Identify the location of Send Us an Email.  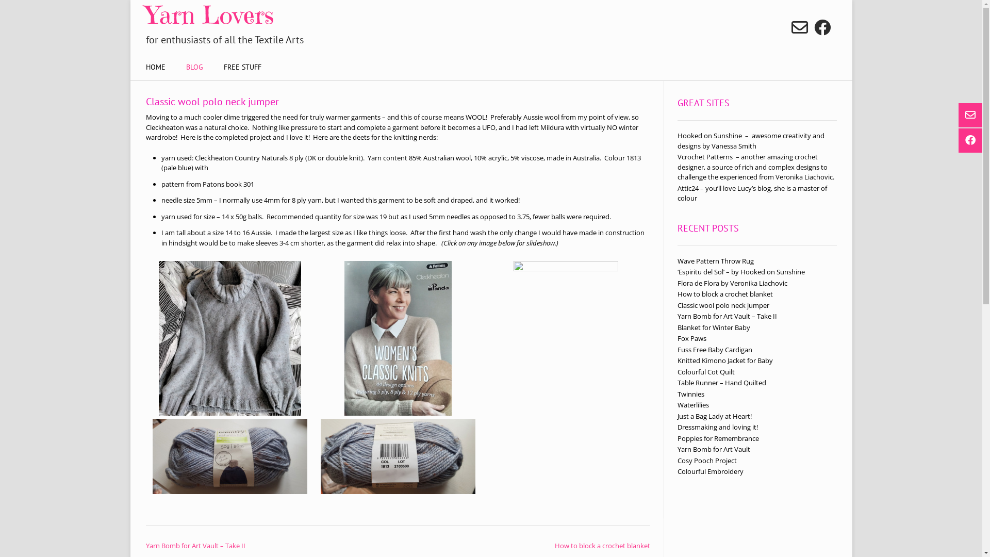
(971, 116).